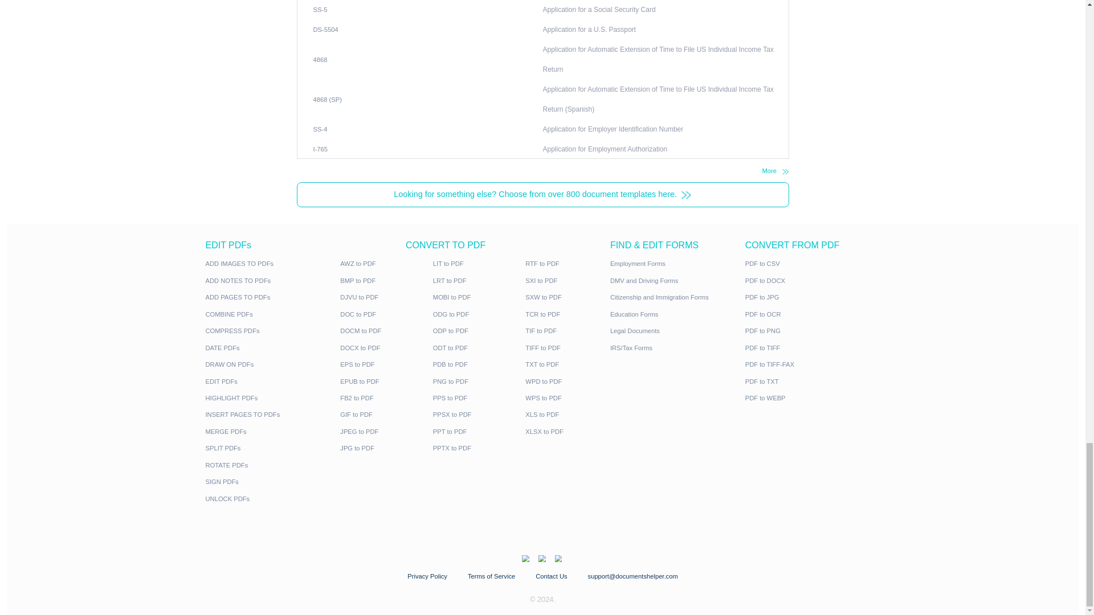  I want to click on Application for a U.S. Passport, so click(736, 446).